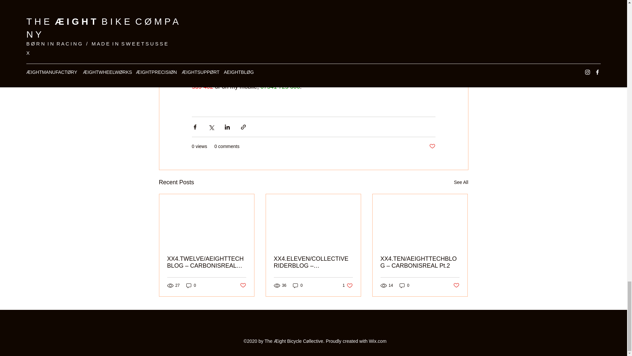 The image size is (632, 356). Describe the element at coordinates (456, 285) in the screenshot. I see `Post not marked as liked` at that location.